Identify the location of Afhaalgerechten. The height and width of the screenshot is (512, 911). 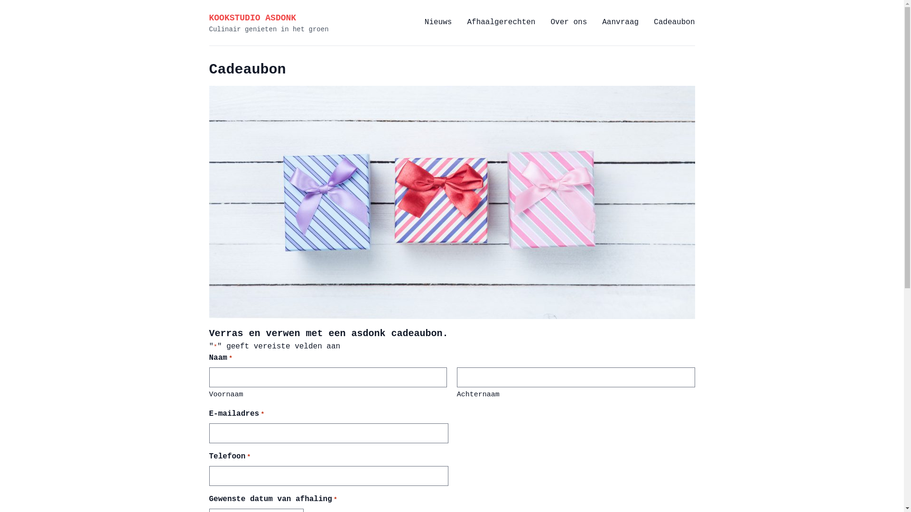
(501, 22).